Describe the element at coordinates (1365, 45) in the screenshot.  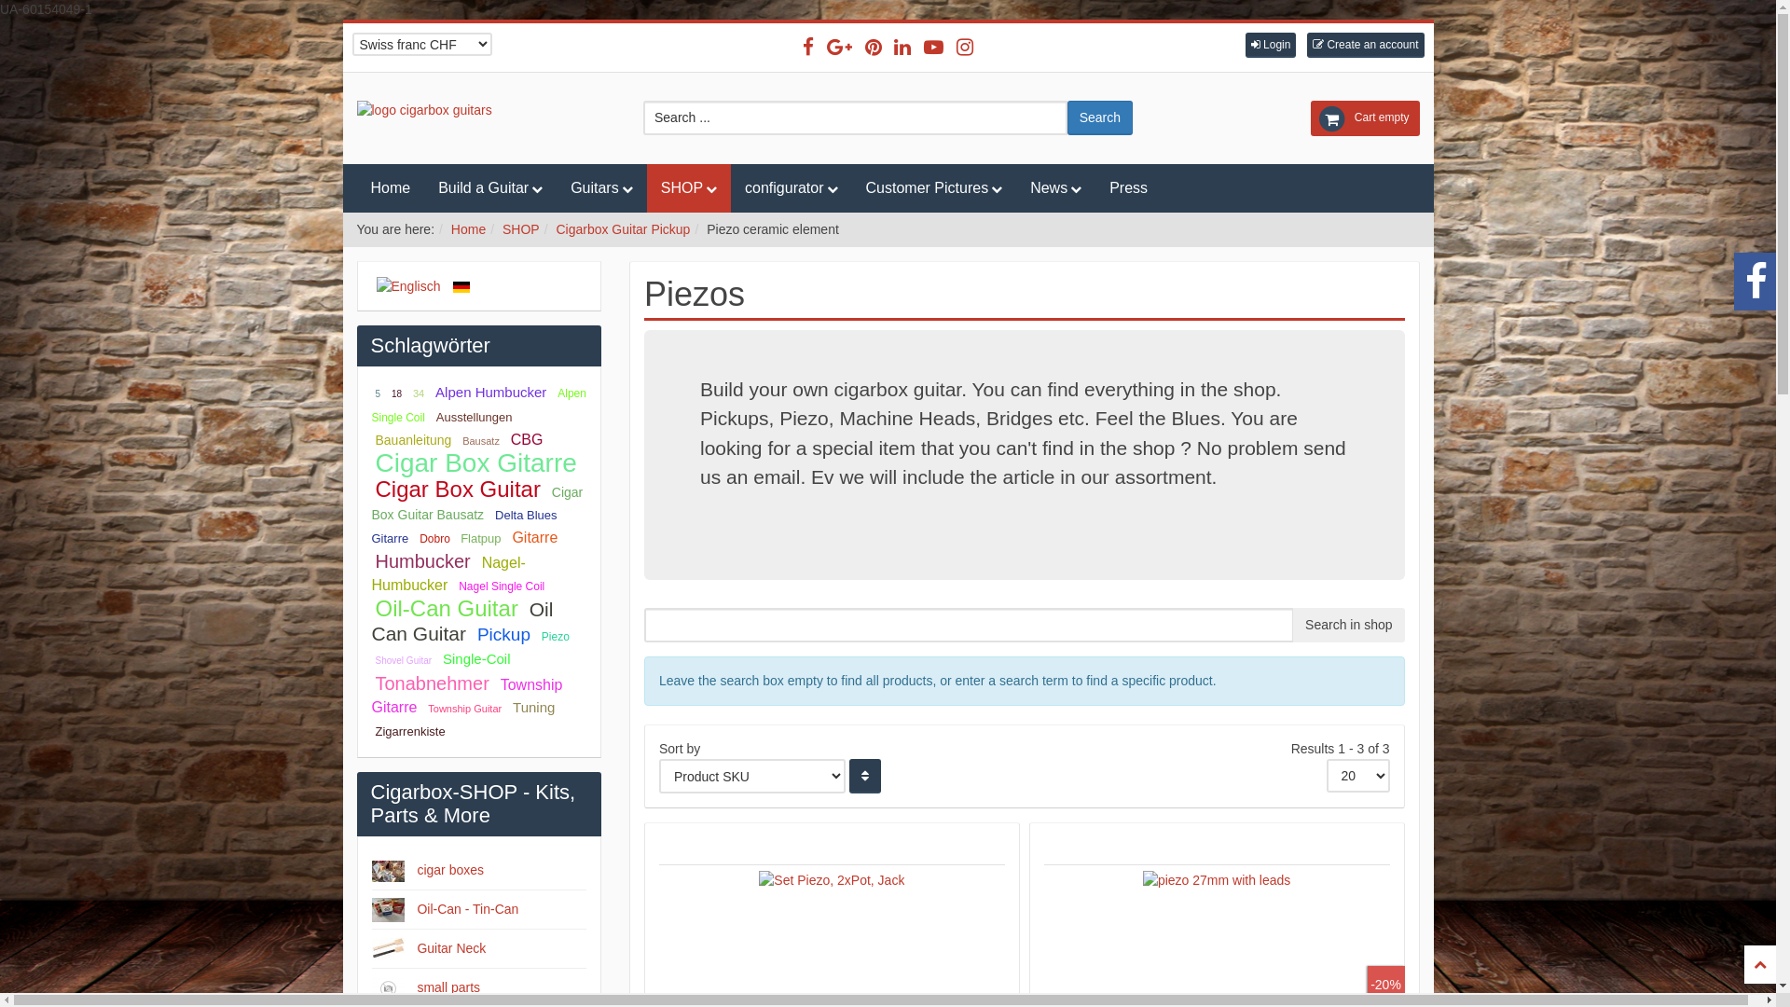
I see `Create an account` at that location.